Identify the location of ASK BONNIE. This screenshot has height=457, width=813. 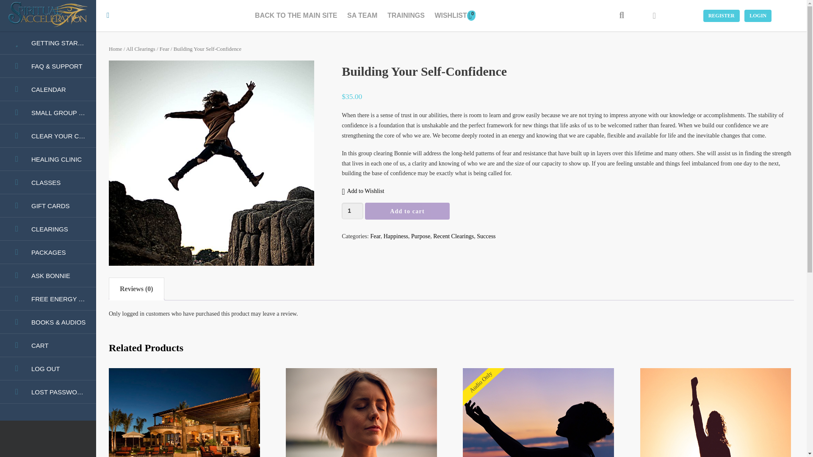
(48, 276).